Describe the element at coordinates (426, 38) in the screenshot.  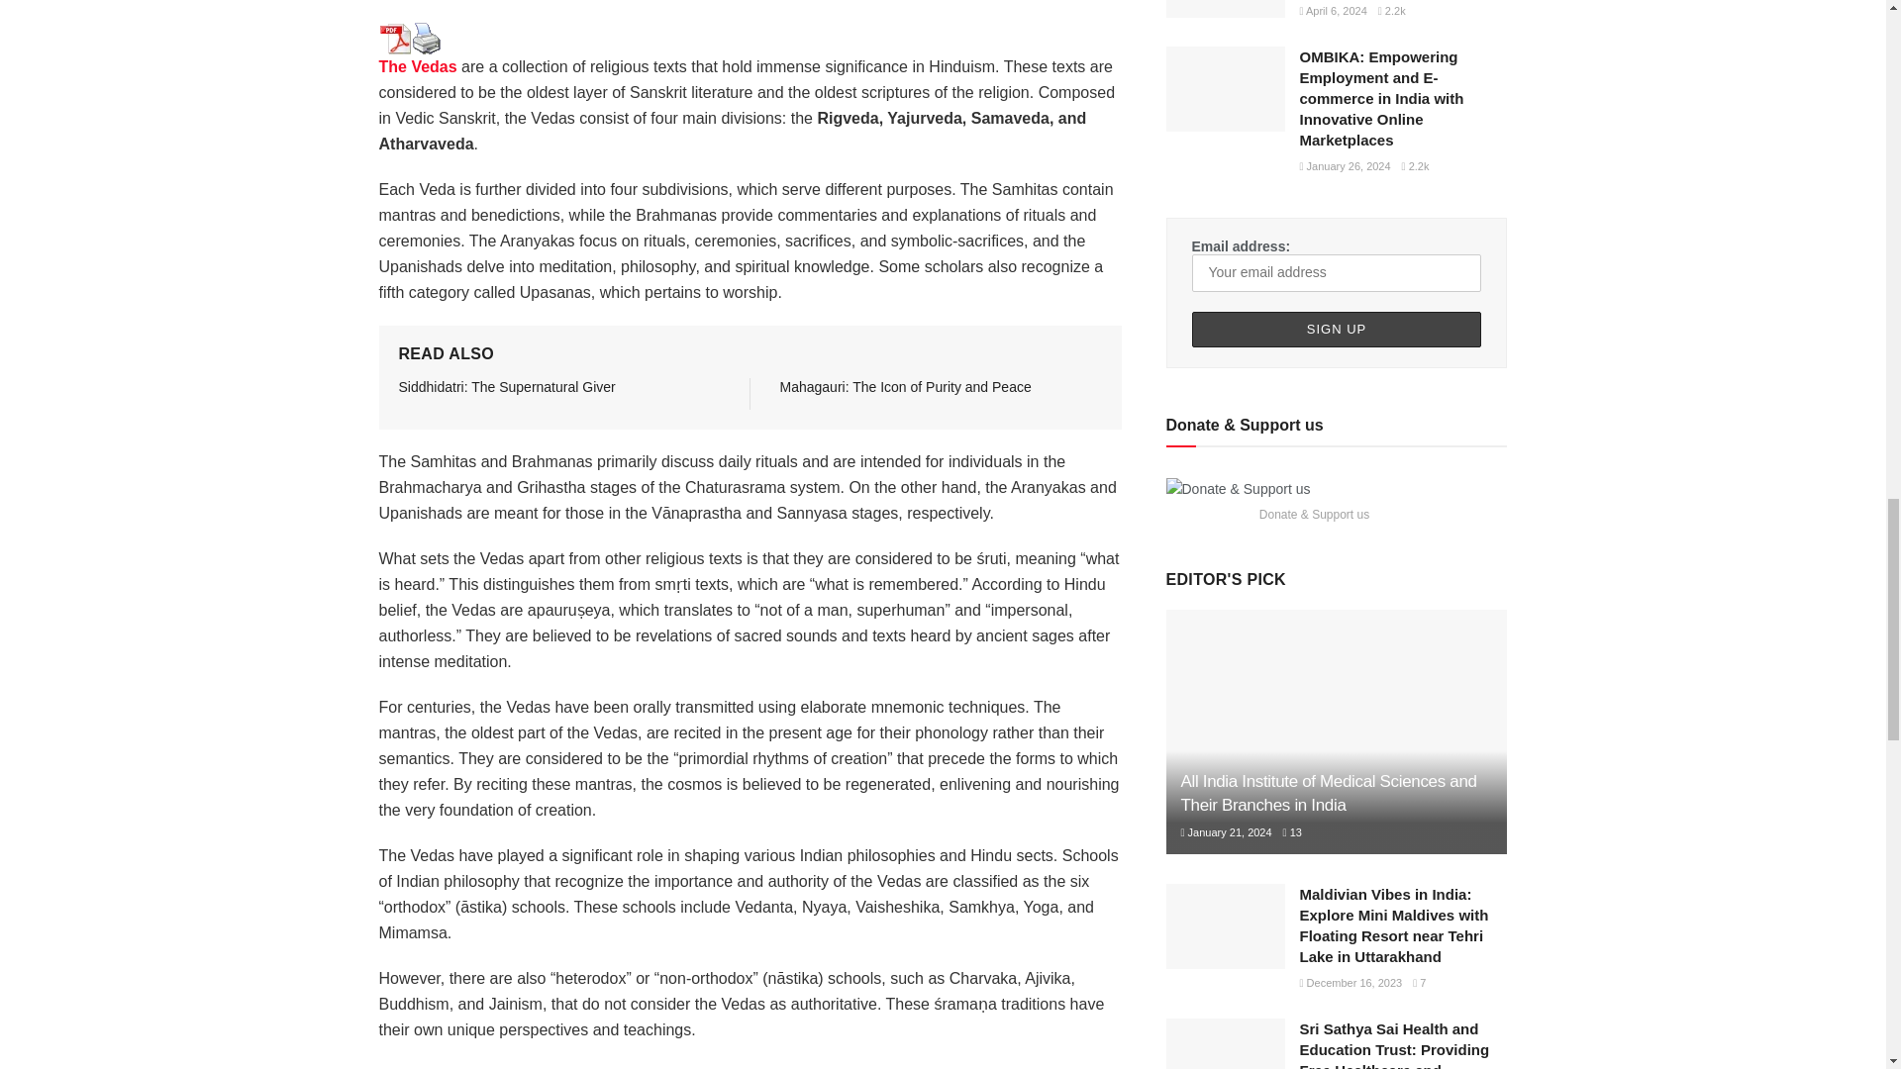
I see `Print Content` at that location.